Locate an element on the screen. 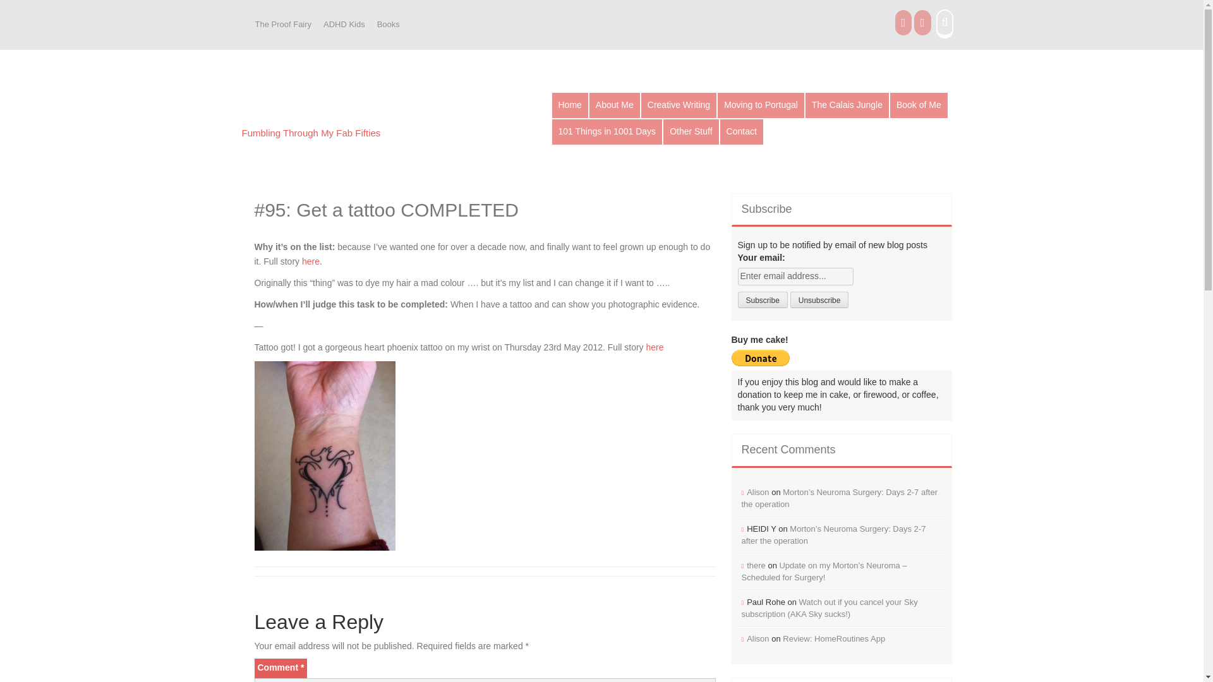 The width and height of the screenshot is (1213, 682). Contact is located at coordinates (742, 131).